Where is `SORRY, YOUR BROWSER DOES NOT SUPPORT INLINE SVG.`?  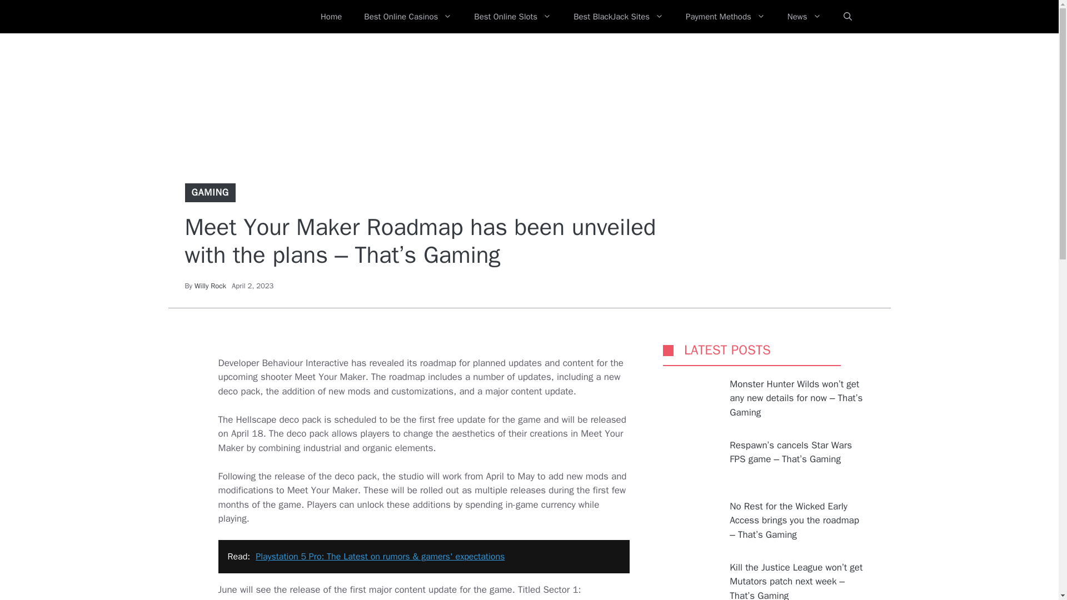
SORRY, YOUR BROWSER DOES NOT SUPPORT INLINE SVG. is located at coordinates (668, 350).